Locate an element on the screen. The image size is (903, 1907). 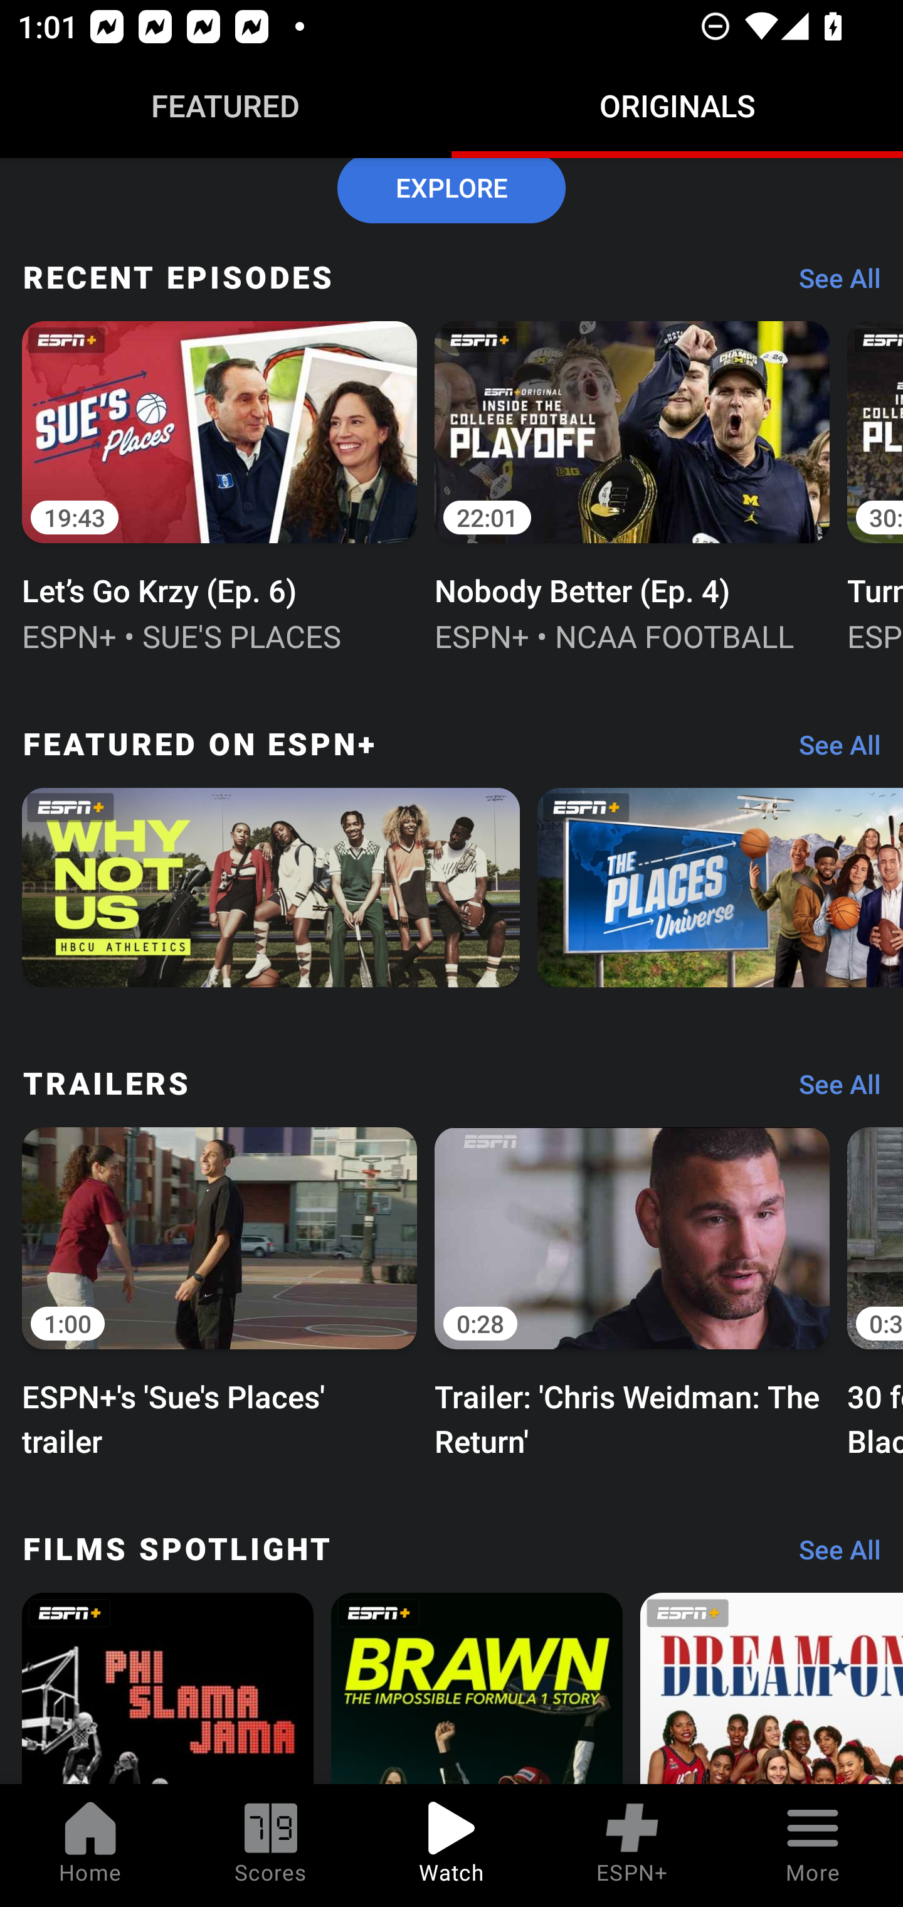
Featured FEATURED is located at coordinates (226, 105).